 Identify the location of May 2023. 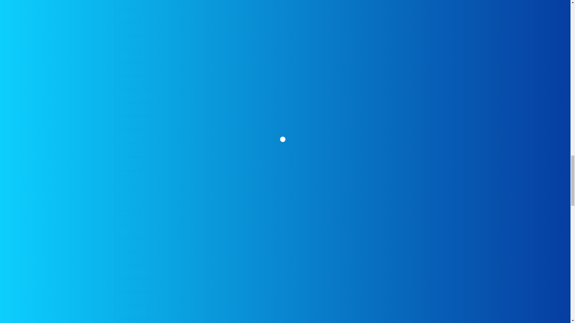
(131, 49).